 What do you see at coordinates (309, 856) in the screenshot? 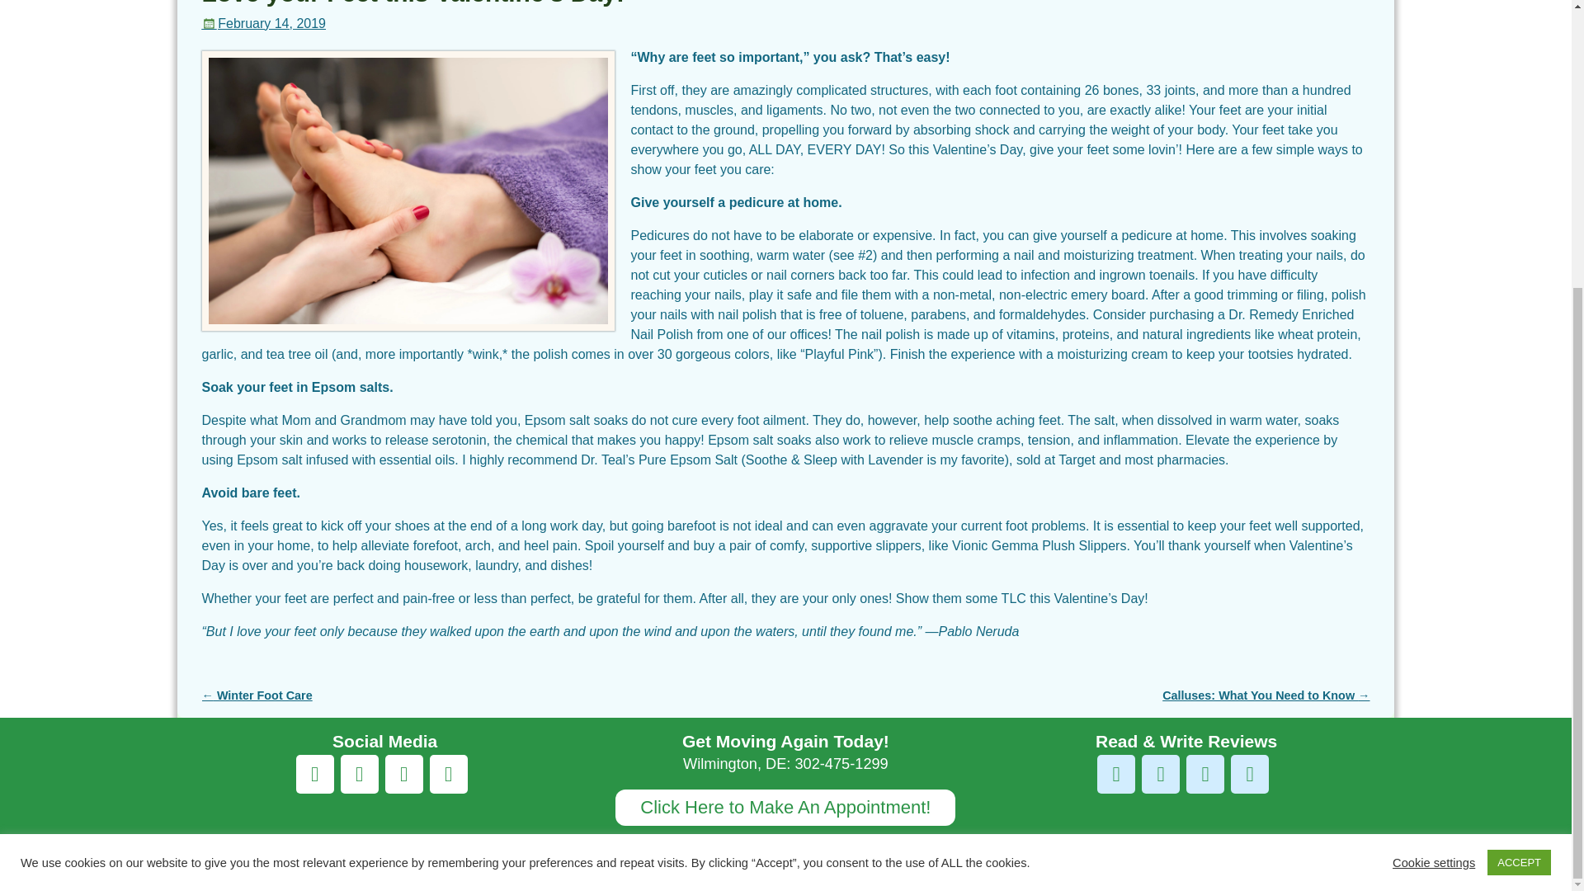
I see `Tristate Foot and Ankle Center` at bounding box center [309, 856].